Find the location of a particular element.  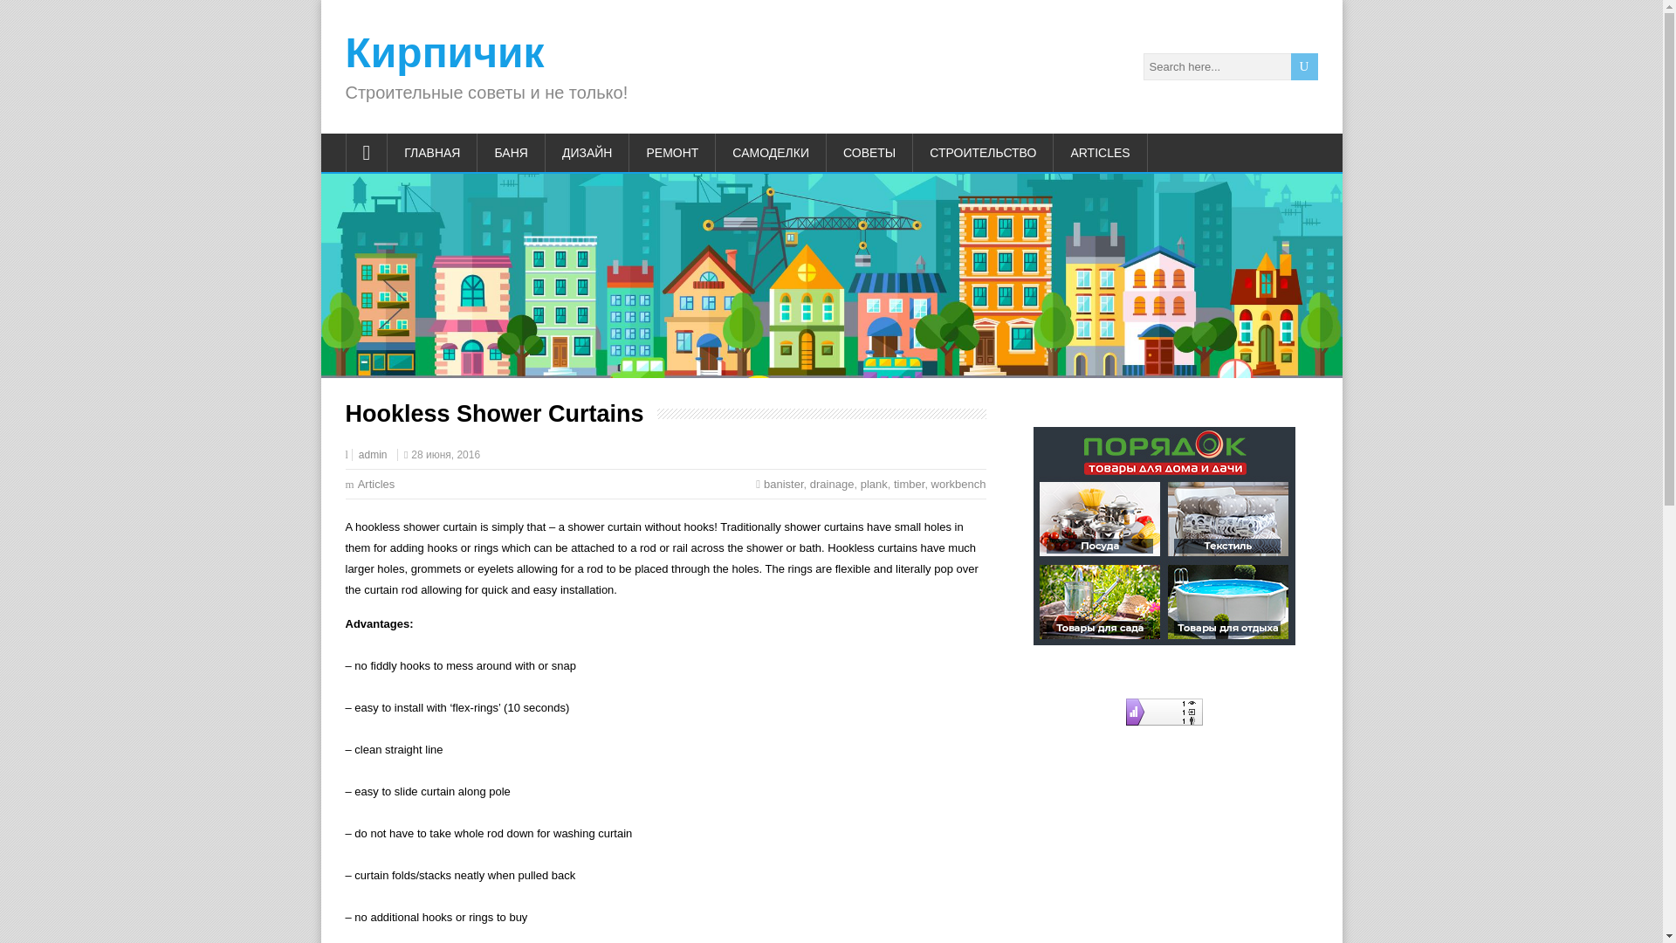

drainage is located at coordinates (832, 484).